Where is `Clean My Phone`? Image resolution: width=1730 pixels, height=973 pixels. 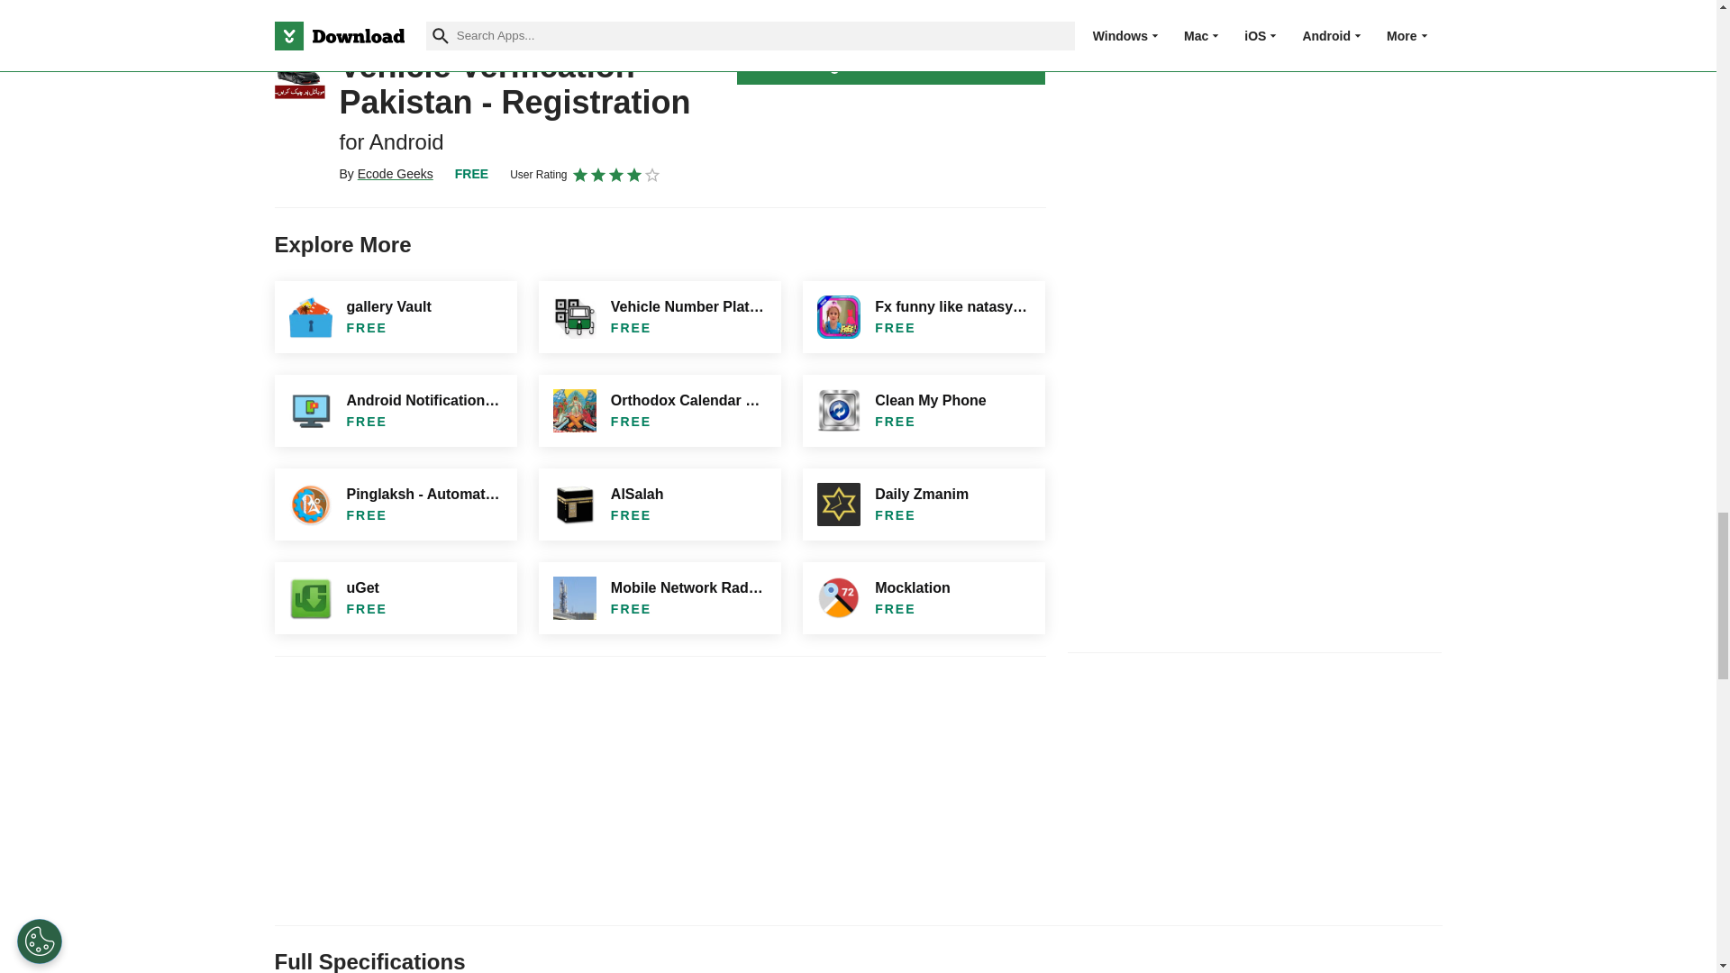 Clean My Phone is located at coordinates (923, 410).